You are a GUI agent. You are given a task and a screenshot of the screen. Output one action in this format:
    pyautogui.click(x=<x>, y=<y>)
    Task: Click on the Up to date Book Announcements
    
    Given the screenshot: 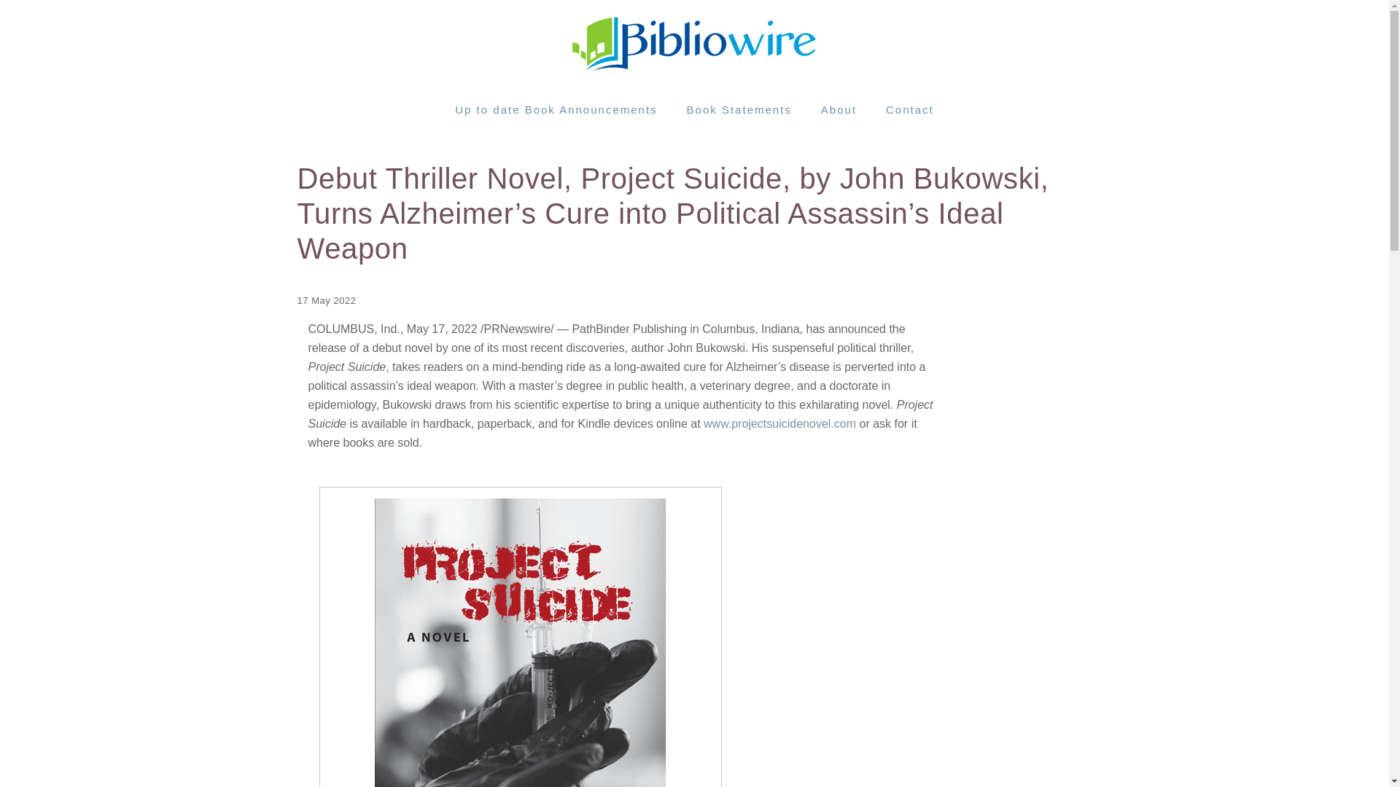 What is the action you would take?
    pyautogui.click(x=556, y=109)
    